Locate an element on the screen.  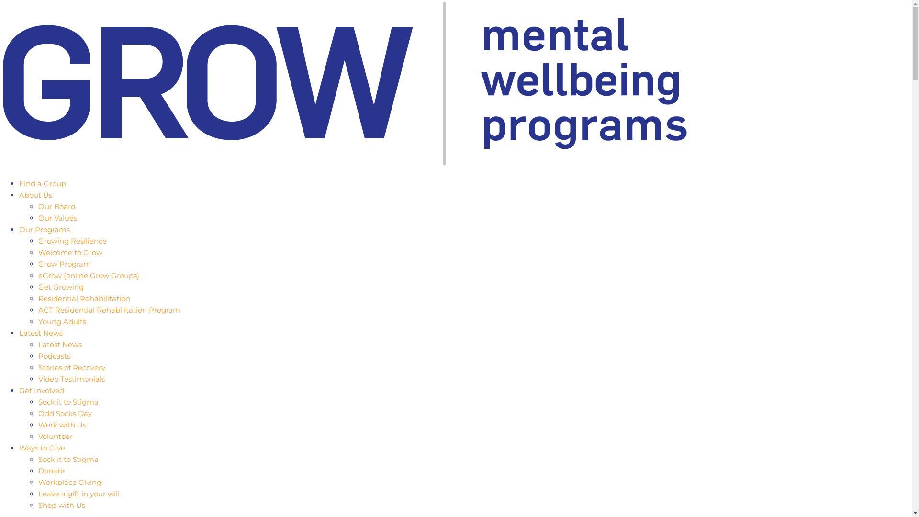
eGrow (online Grow Groups) is located at coordinates (89, 276).